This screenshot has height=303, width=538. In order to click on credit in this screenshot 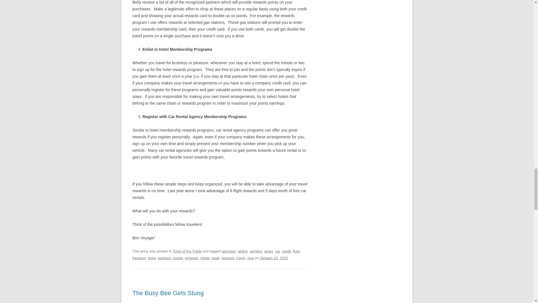, I will do `click(286, 251)`.